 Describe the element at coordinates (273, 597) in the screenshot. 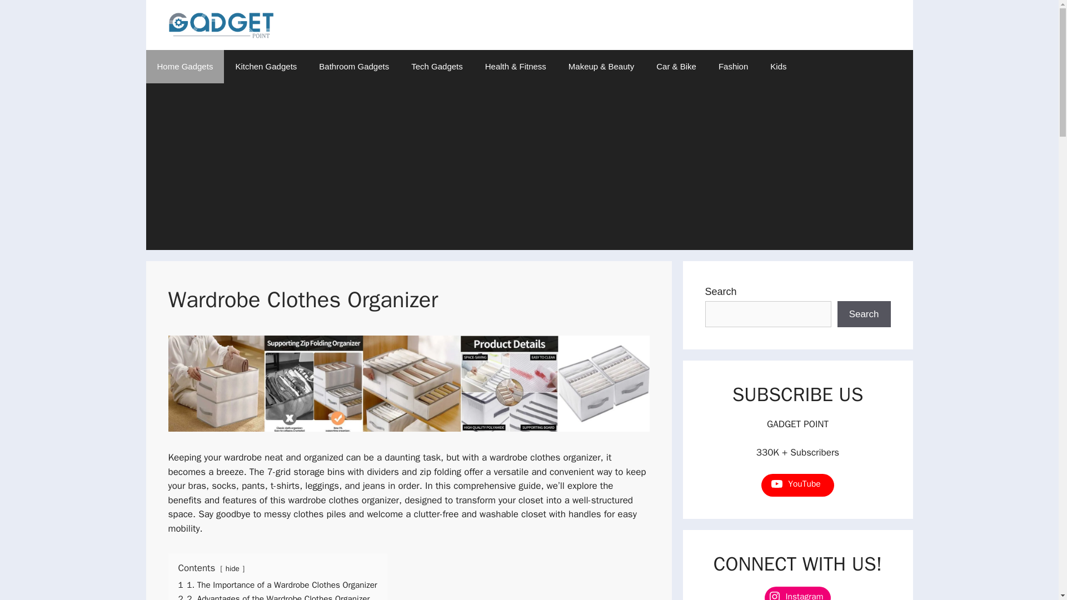

I see `2 2. Advantages of the Wardrobe Clothes Organizer` at that location.